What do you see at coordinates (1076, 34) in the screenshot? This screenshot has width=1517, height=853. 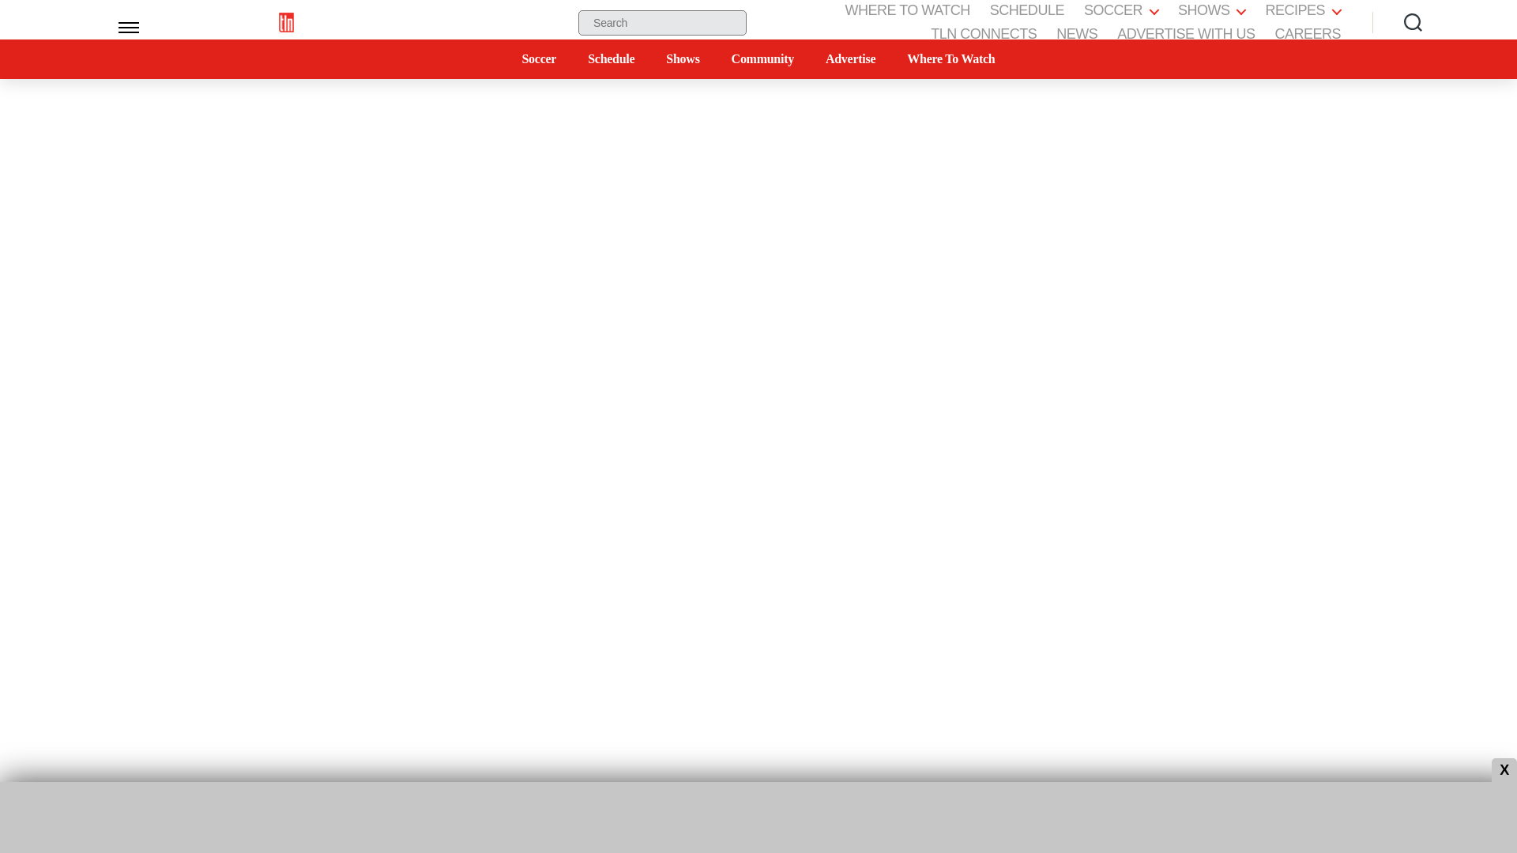 I see `NEWS` at bounding box center [1076, 34].